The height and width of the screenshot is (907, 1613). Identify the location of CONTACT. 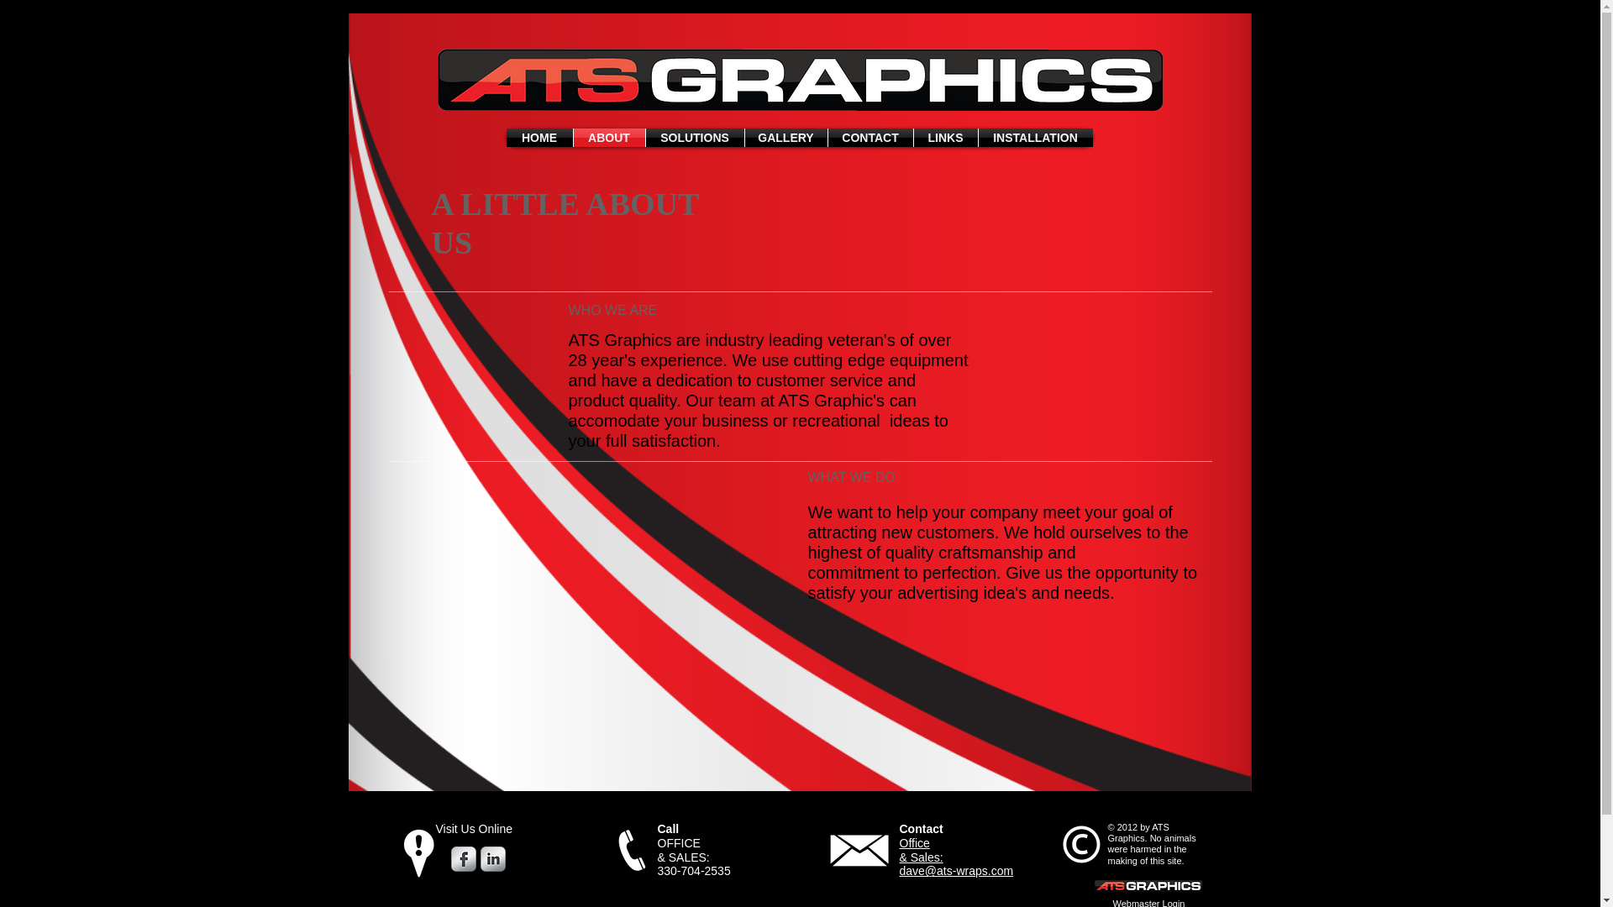
(870, 138).